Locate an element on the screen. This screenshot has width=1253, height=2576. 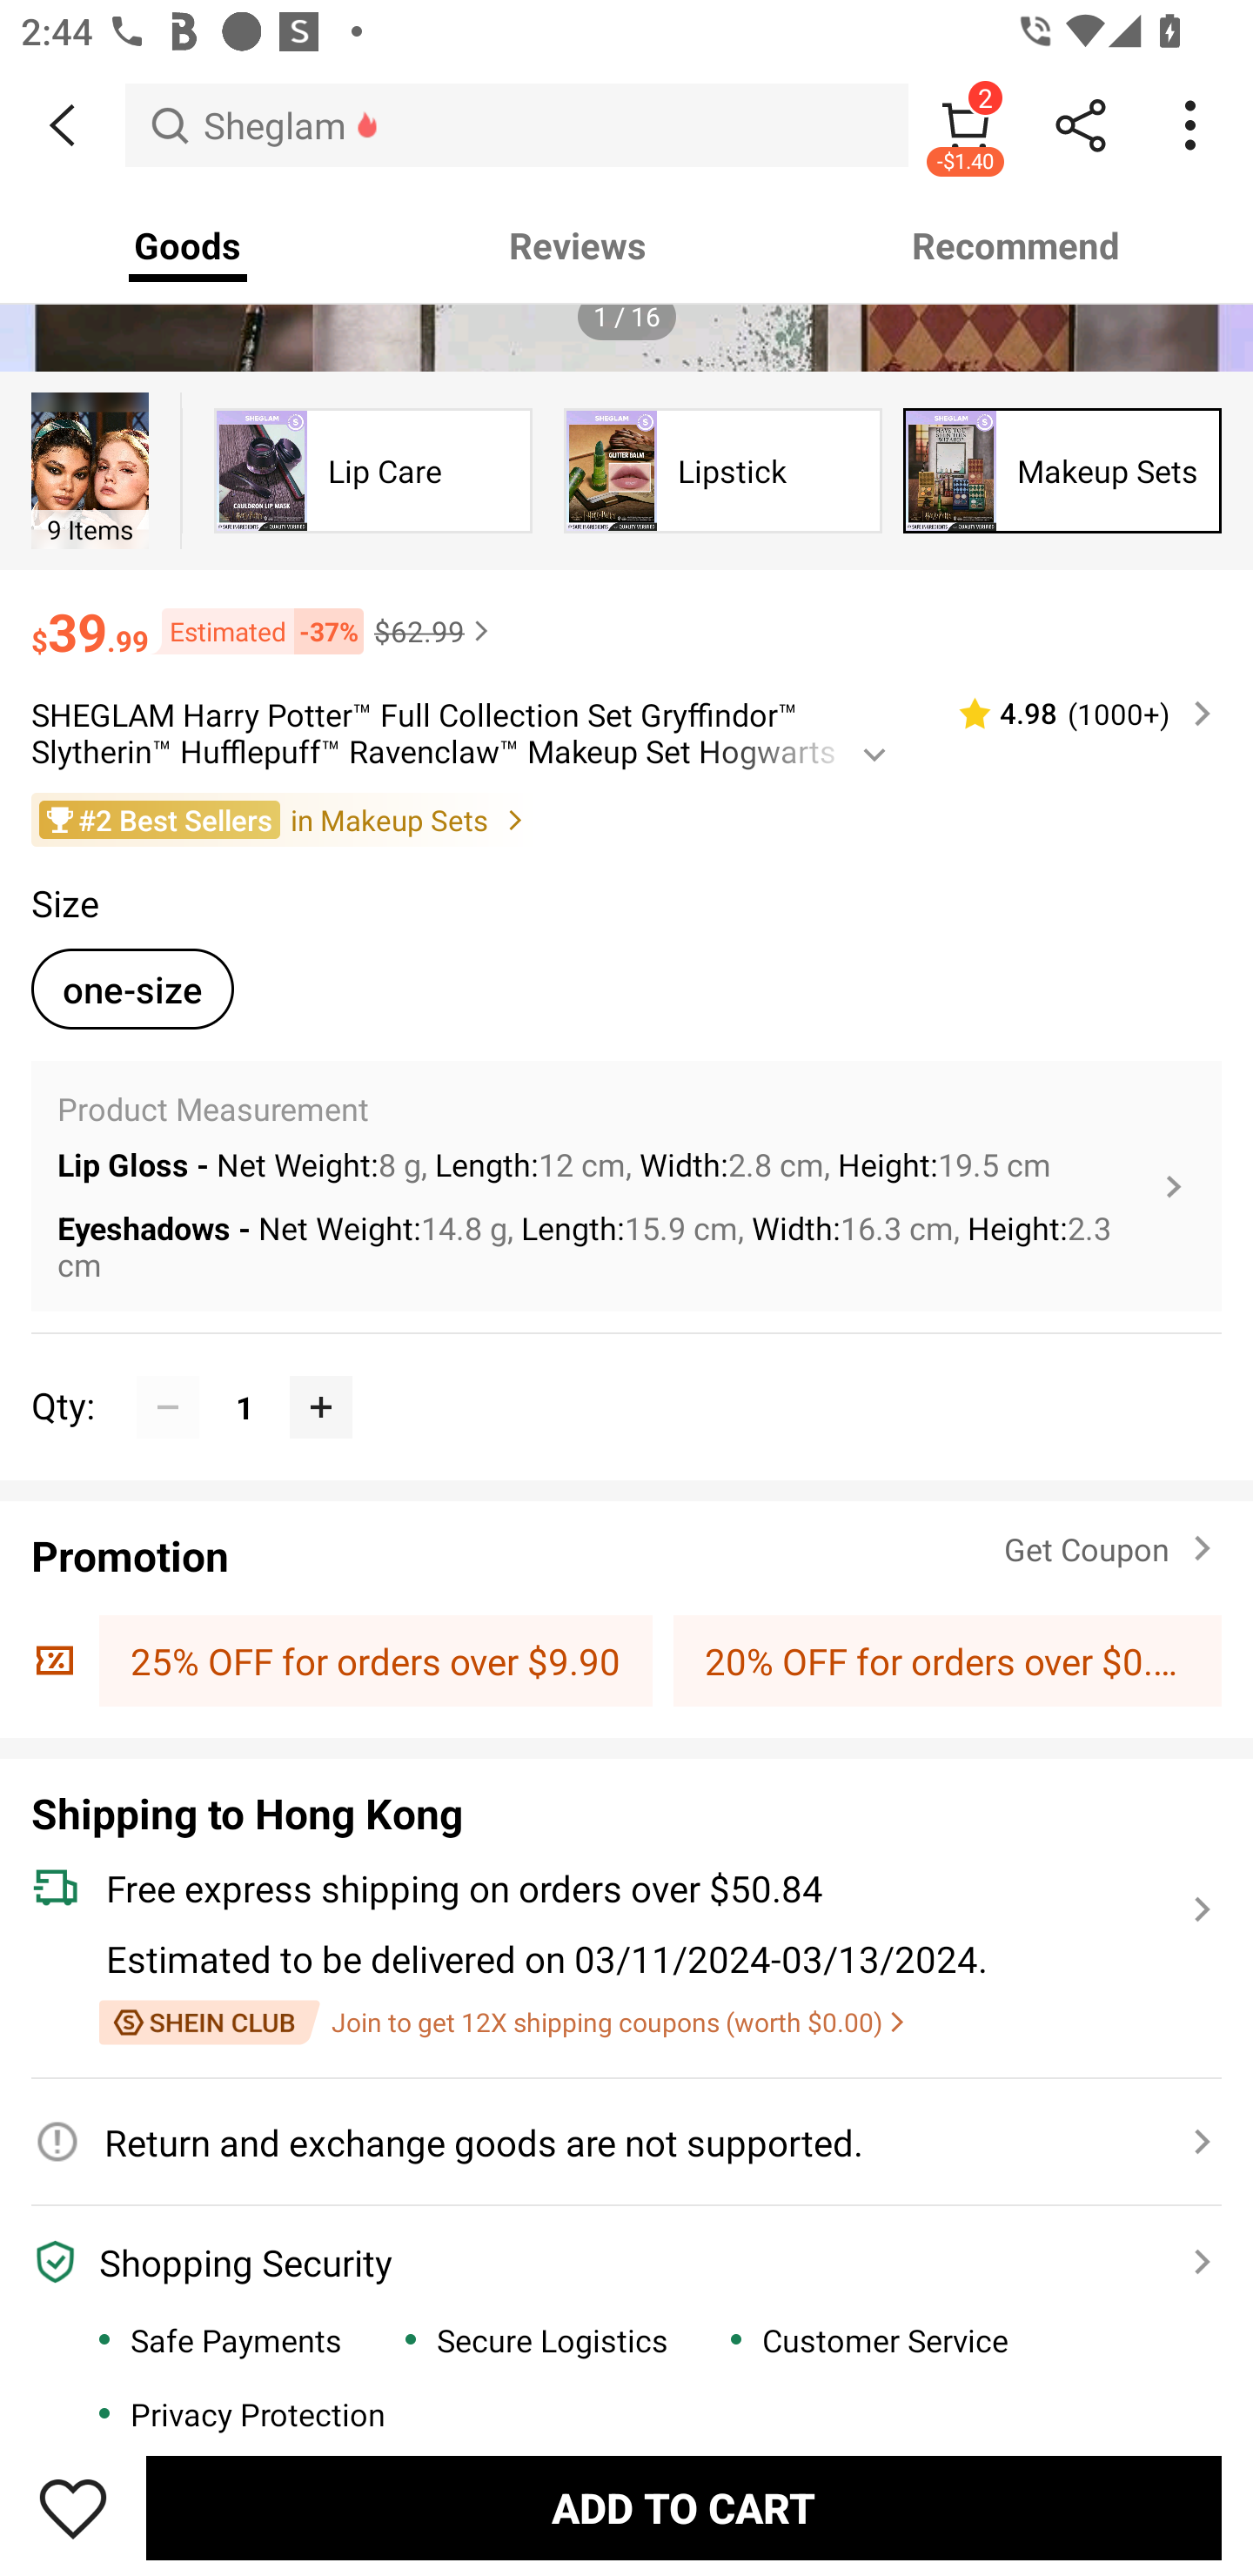
Qty: 1 is located at coordinates (626, 1373).